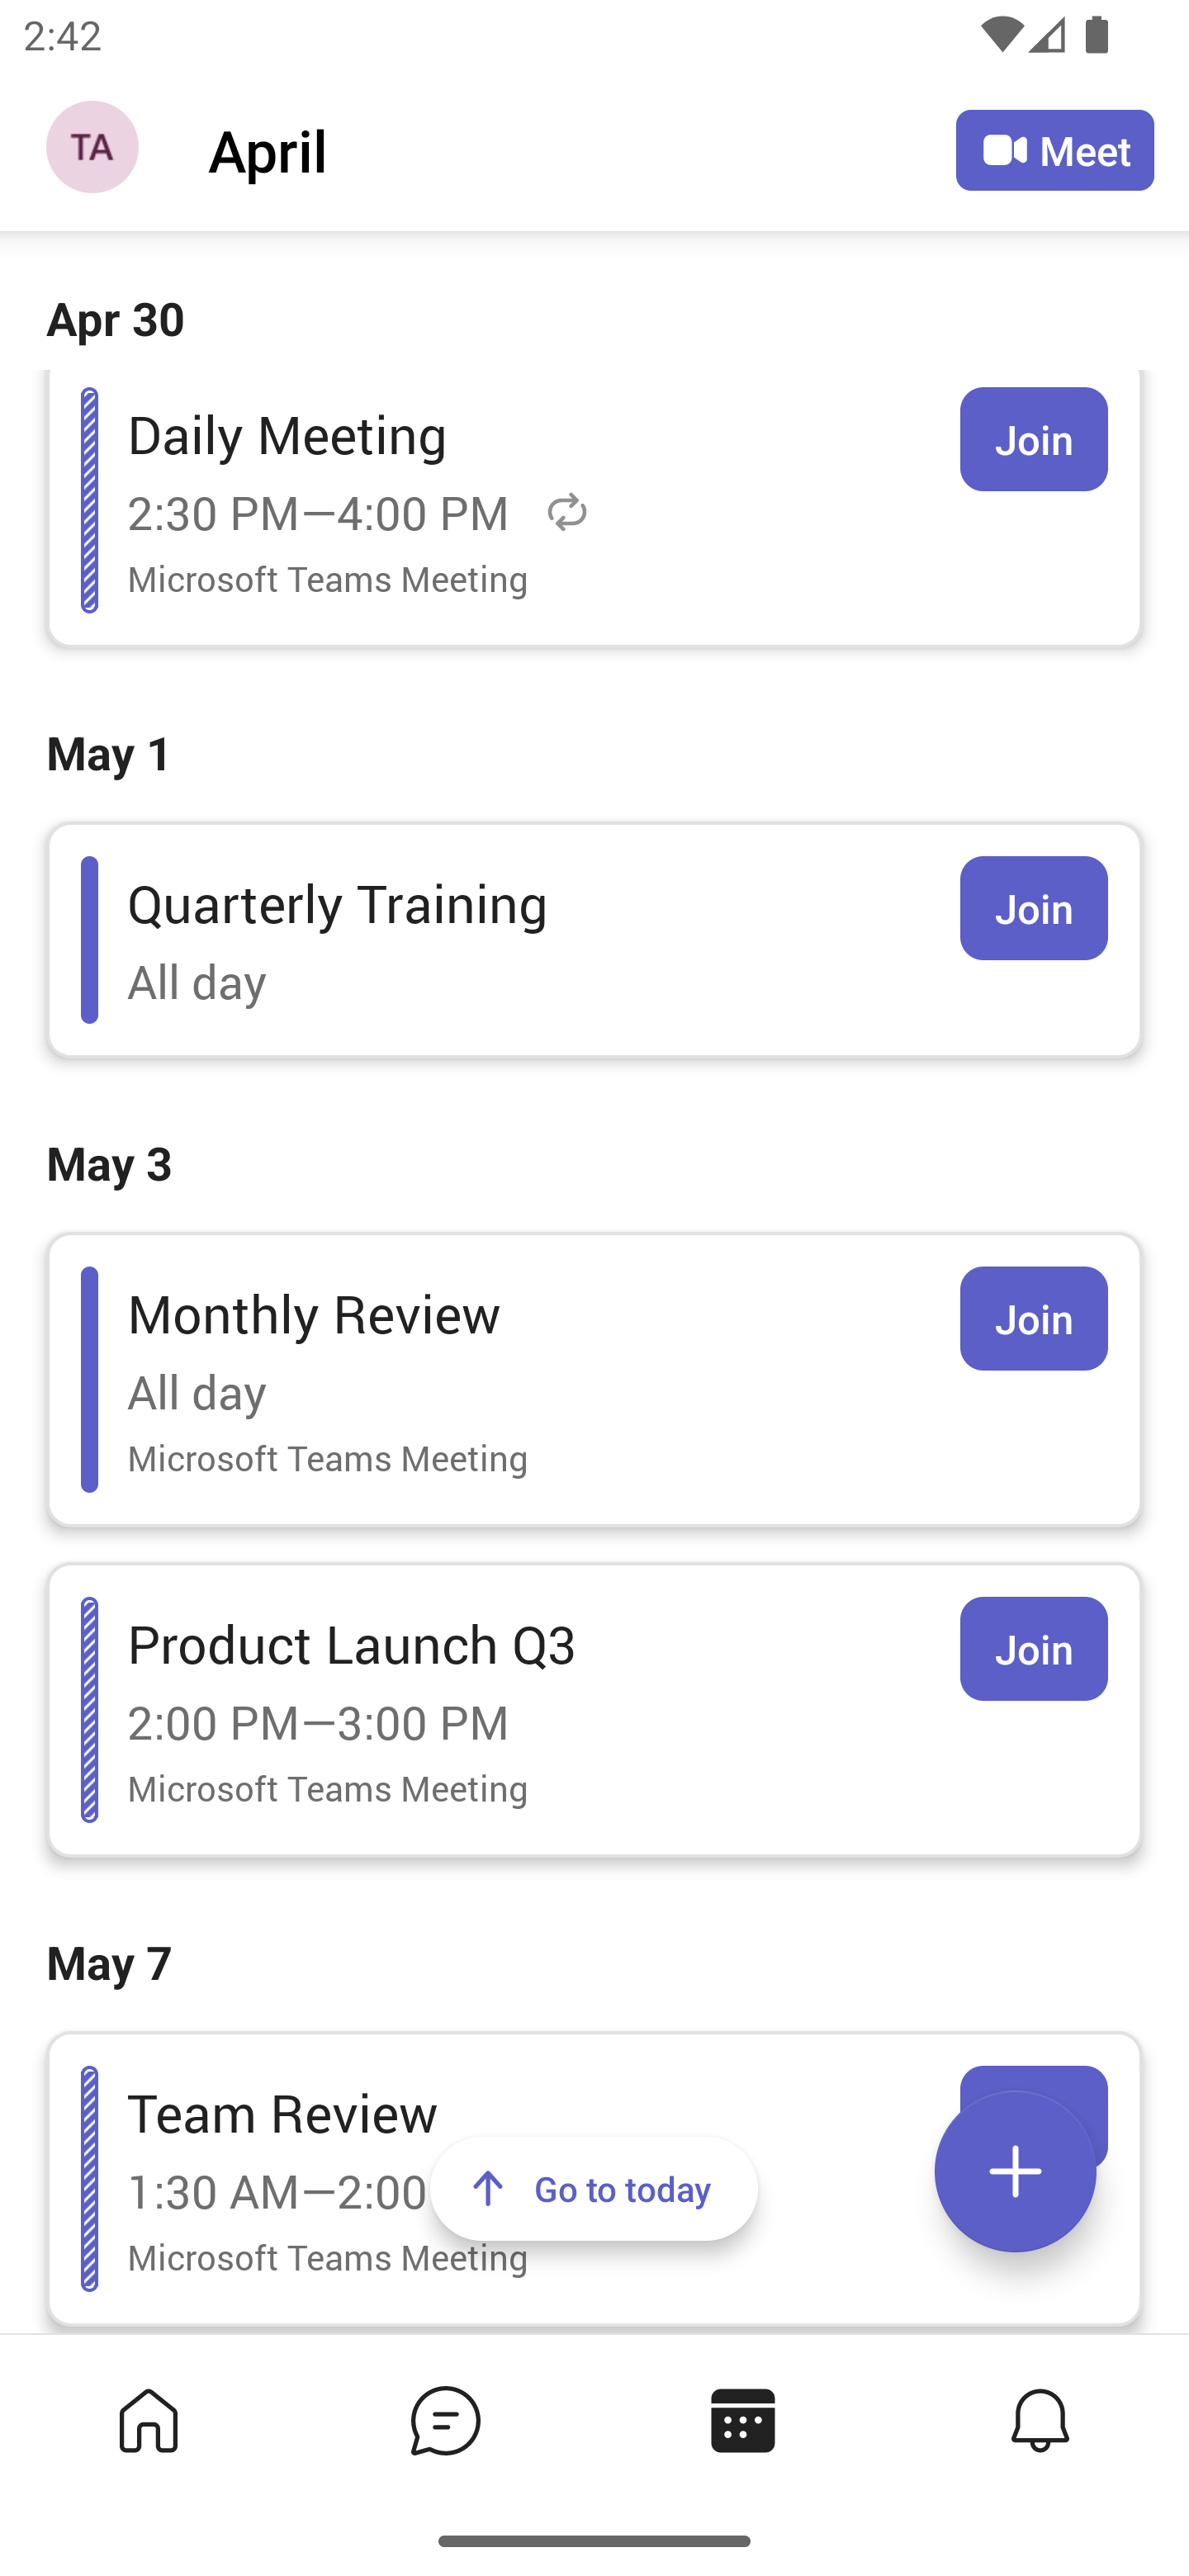 The image size is (1189, 2576). Describe the element at coordinates (743, 2419) in the screenshot. I see `Calendar tab, 3 of 4` at that location.